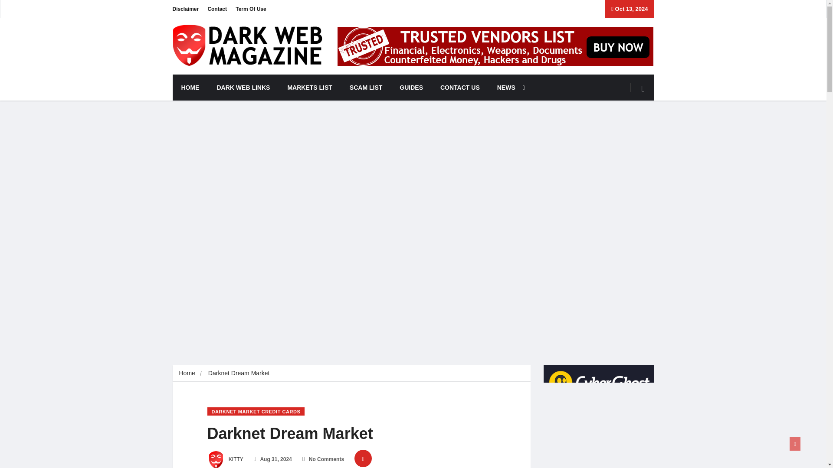 This screenshot has width=833, height=468. What do you see at coordinates (251, 9) in the screenshot?
I see `Term Of Use` at bounding box center [251, 9].